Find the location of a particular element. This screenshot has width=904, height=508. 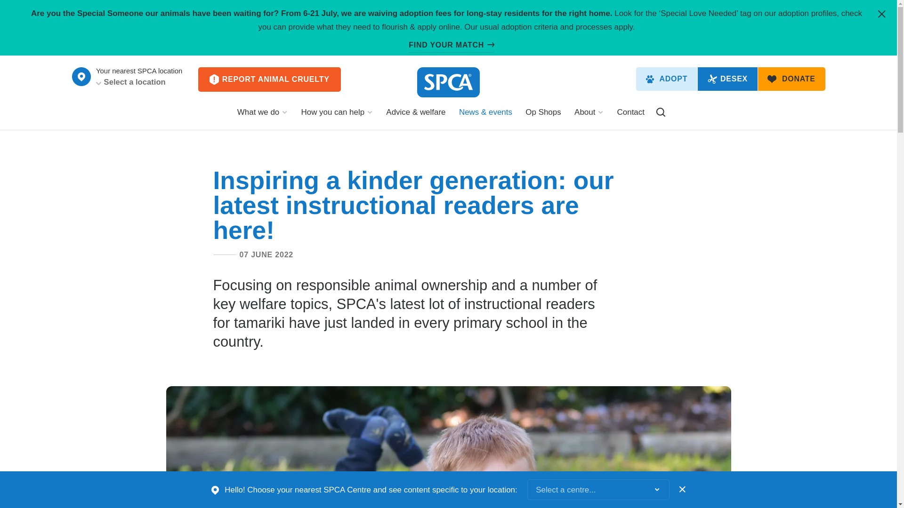

Search our site is located at coordinates (661, 112).